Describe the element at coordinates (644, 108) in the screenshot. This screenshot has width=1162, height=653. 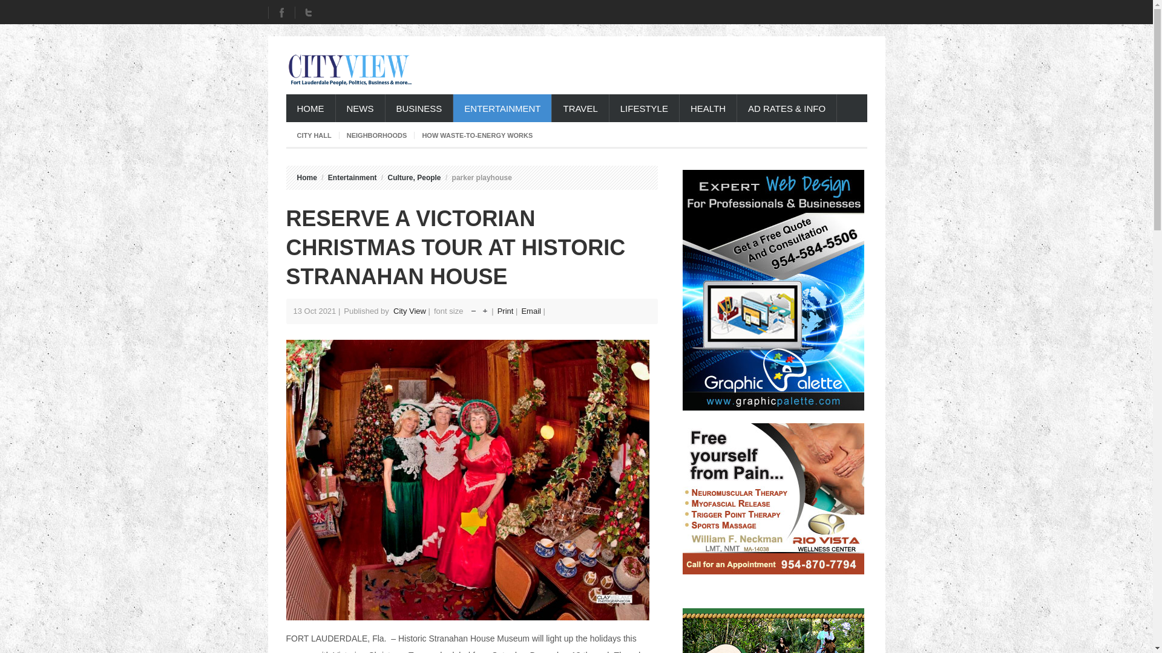
I see `LIFESTYLE` at that location.